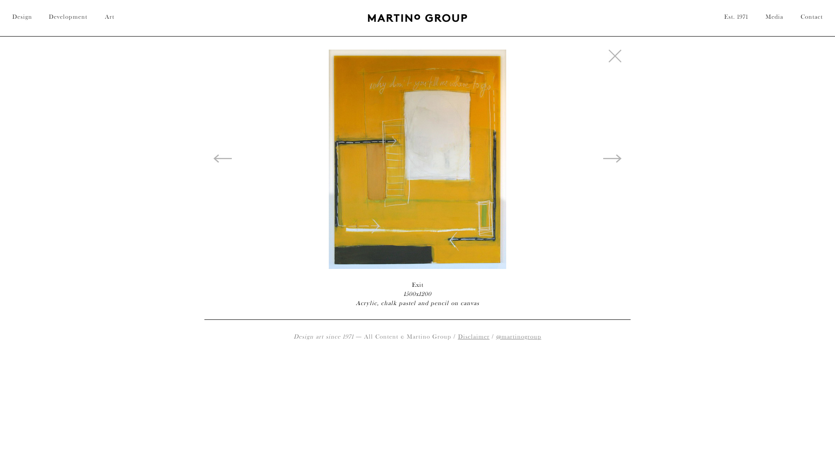  I want to click on Contact, so click(807, 18).